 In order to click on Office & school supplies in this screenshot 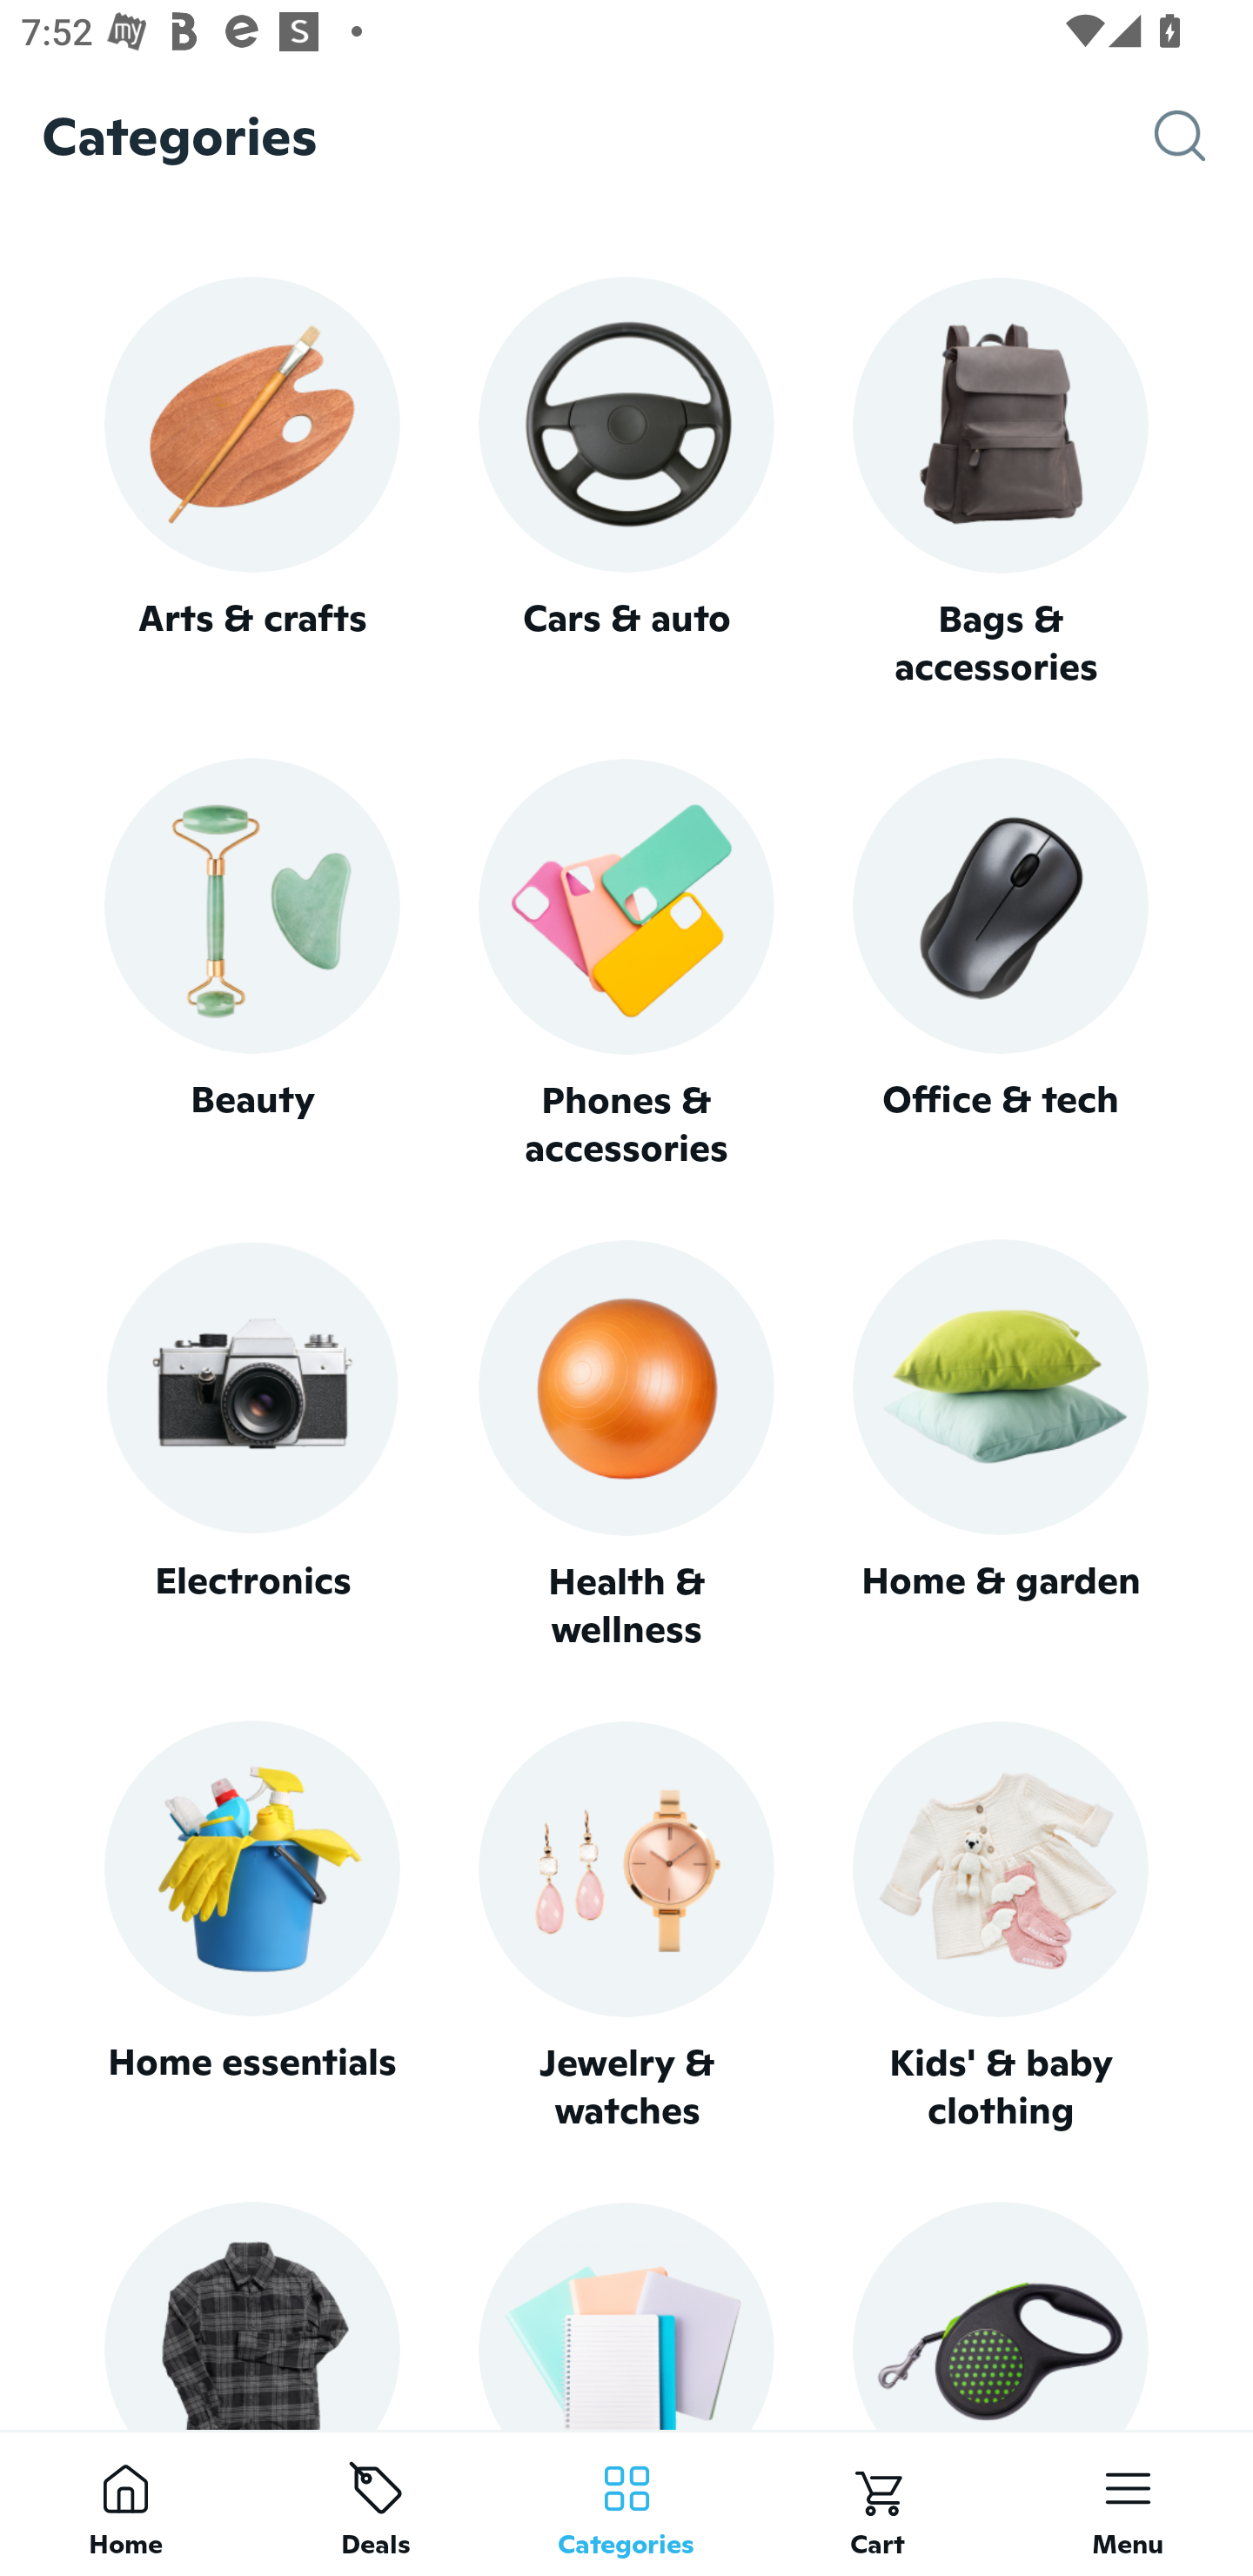, I will do `click(626, 2315)`.